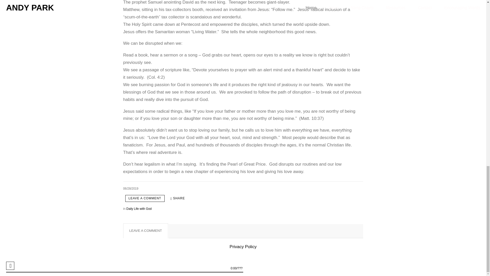  What do you see at coordinates (144, 198) in the screenshot?
I see `Leave a comment` at bounding box center [144, 198].